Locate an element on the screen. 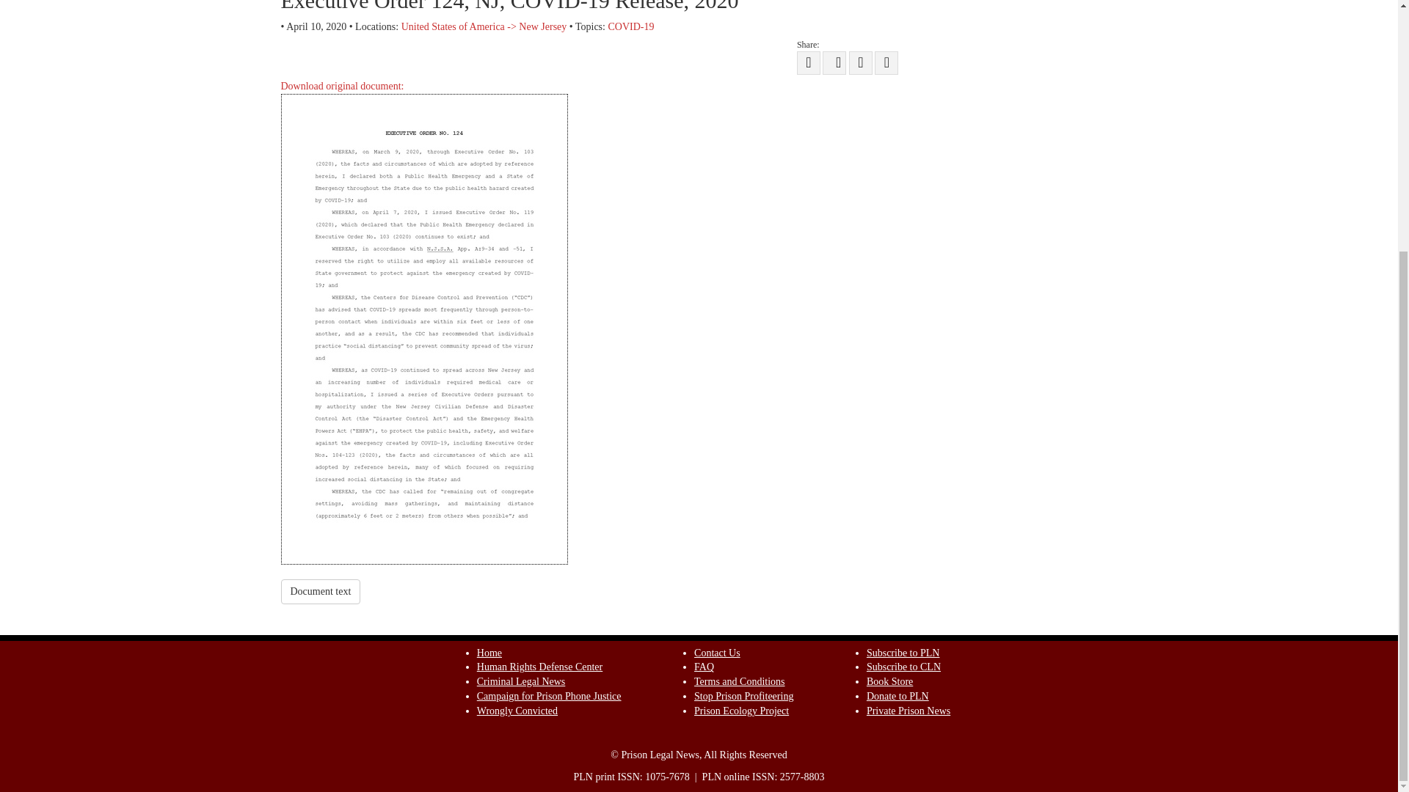 The width and height of the screenshot is (1409, 792). COVID-19 is located at coordinates (630, 26).